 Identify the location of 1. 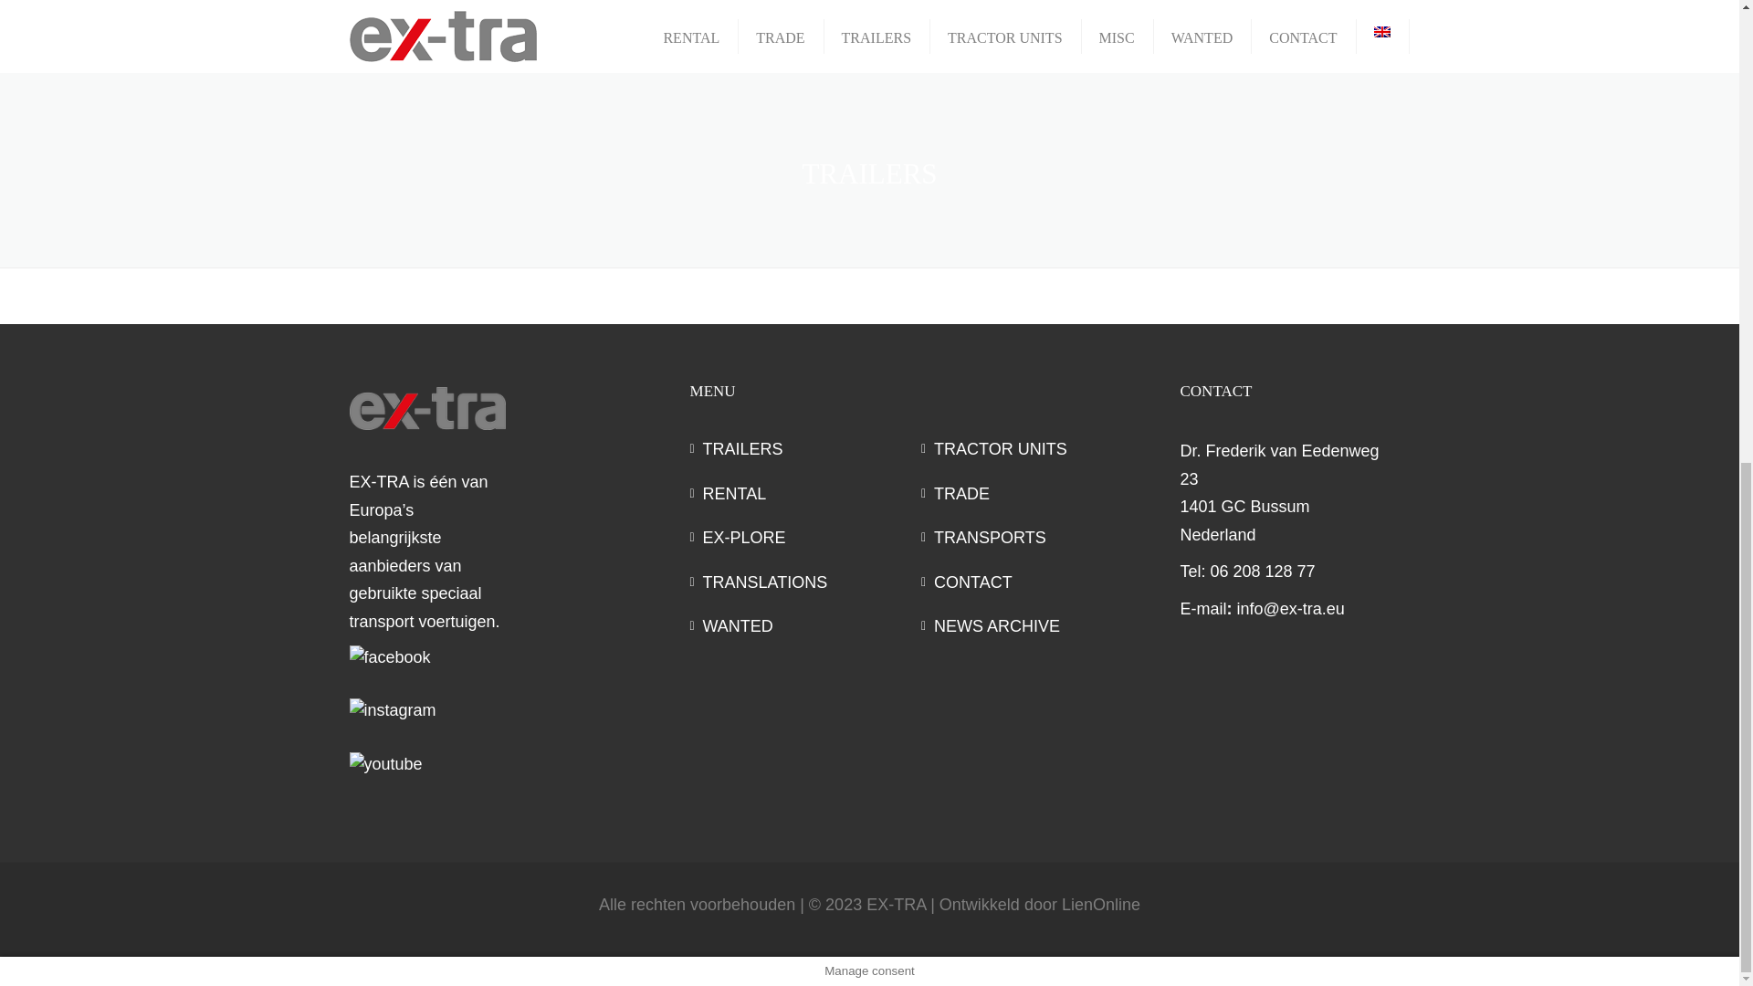
(1225, 9).